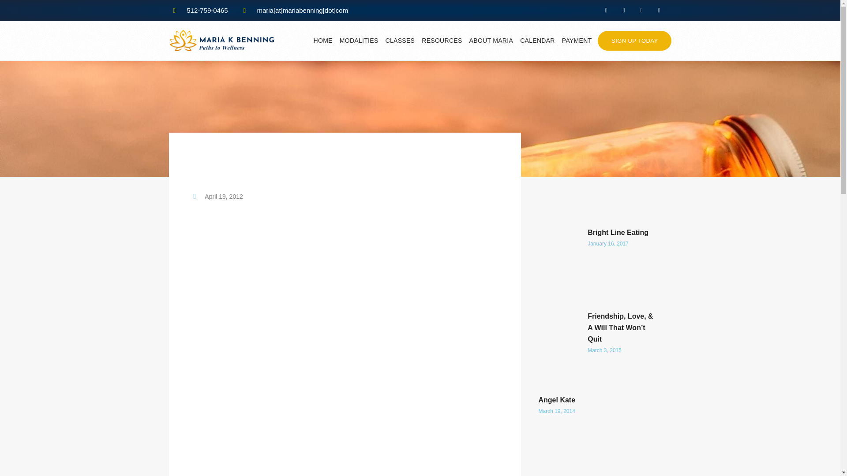  What do you see at coordinates (401, 40) in the screenshot?
I see `CLASSES` at bounding box center [401, 40].